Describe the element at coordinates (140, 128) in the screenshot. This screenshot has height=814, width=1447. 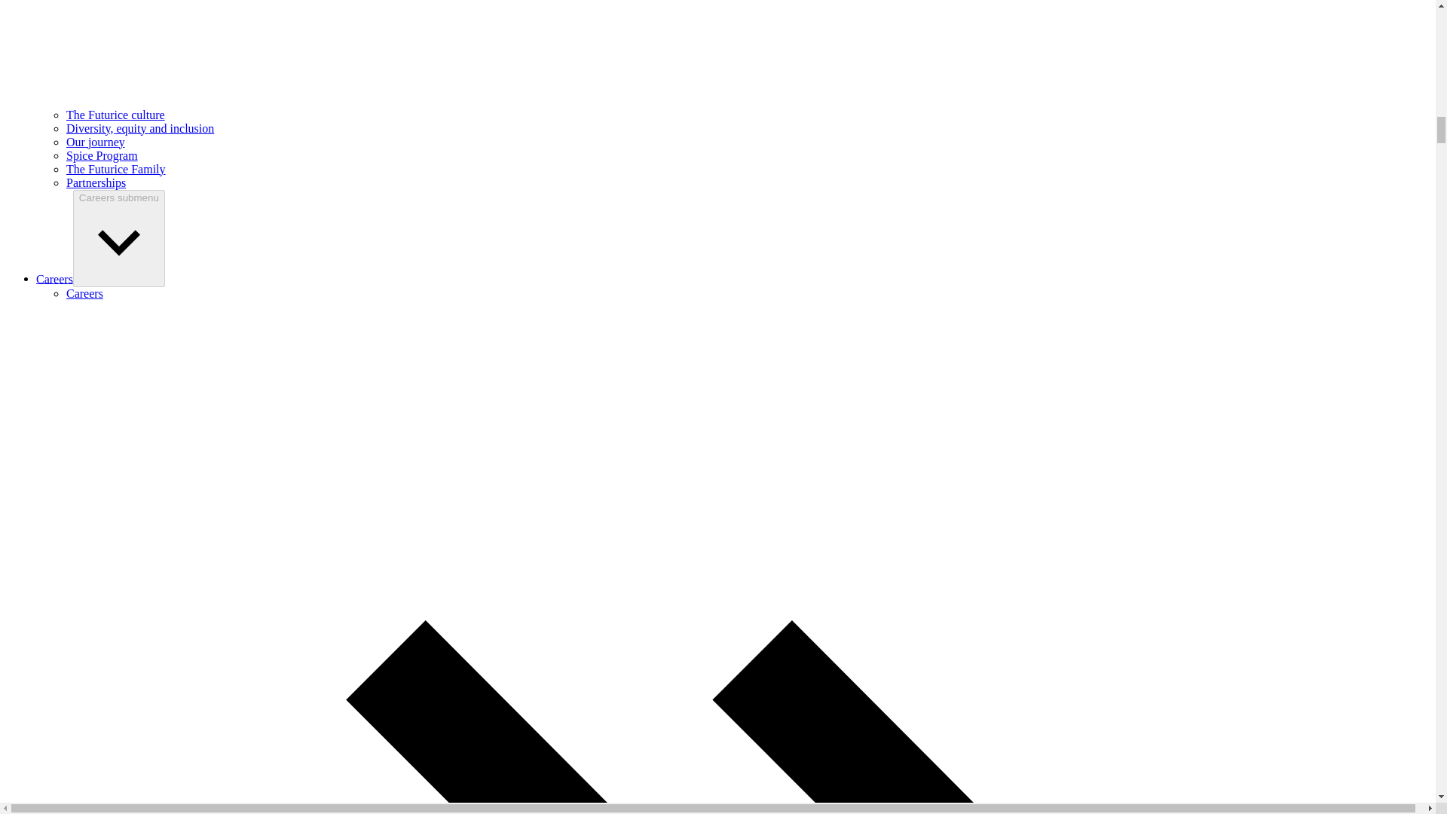
I see `Diversity, equity and inclusion` at that location.